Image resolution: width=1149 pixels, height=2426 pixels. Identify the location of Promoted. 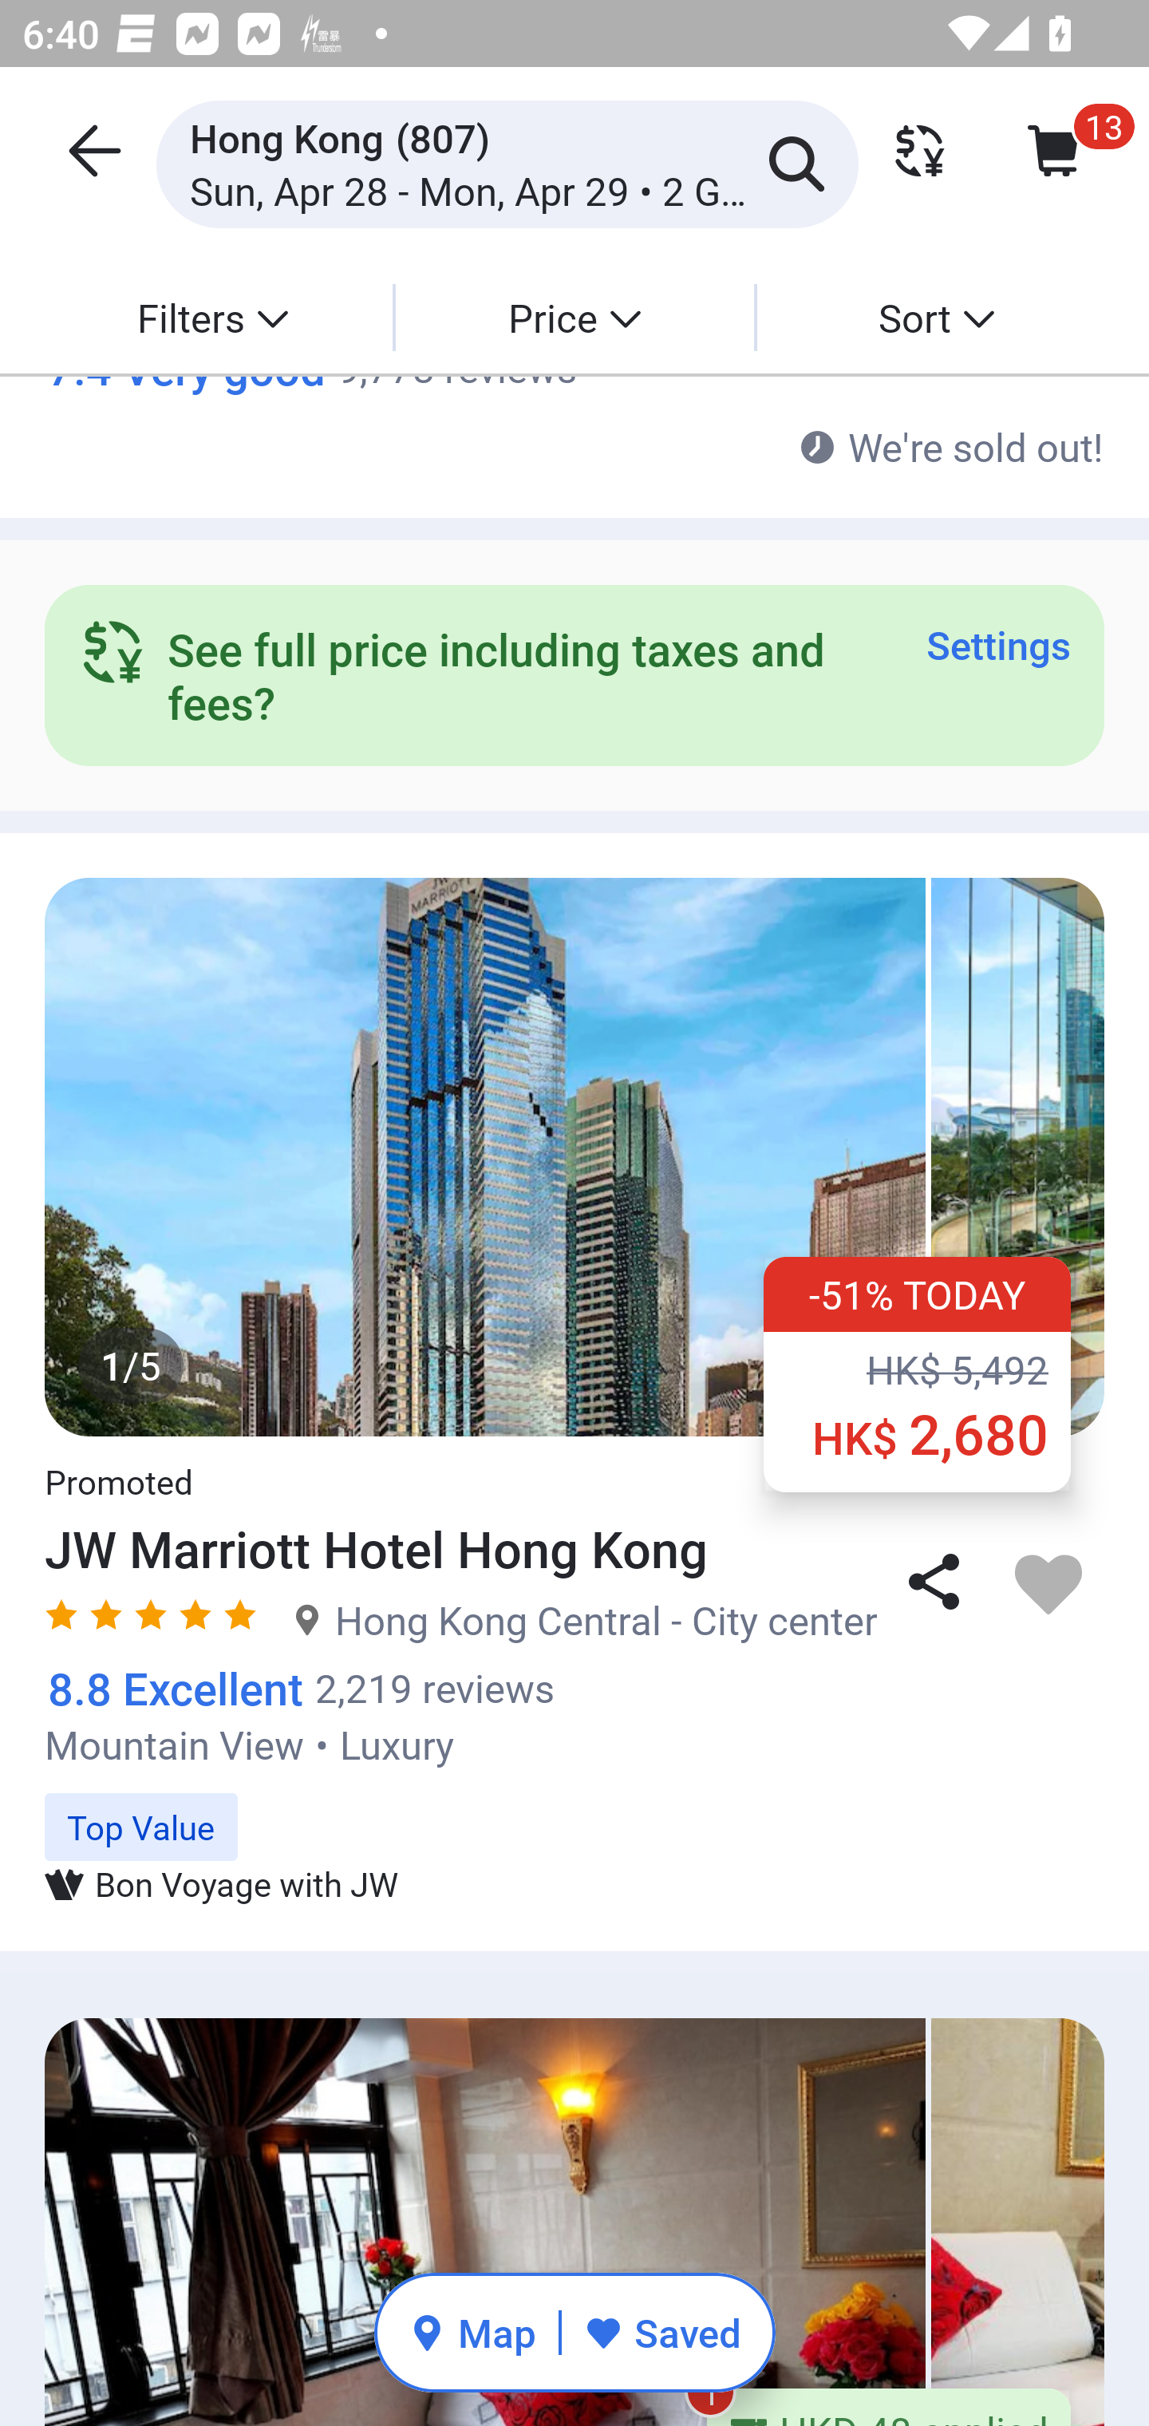
(118, 1464).